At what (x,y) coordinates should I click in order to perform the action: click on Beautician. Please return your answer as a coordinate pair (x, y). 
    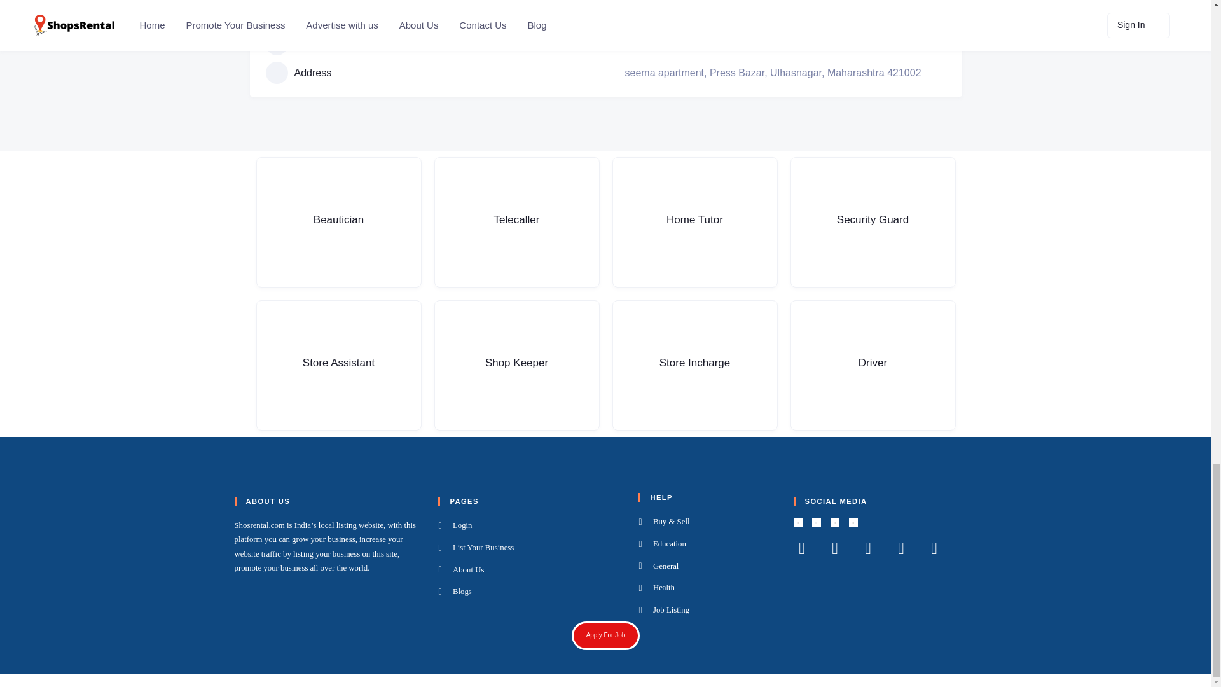
    Looking at the image, I should click on (338, 223).